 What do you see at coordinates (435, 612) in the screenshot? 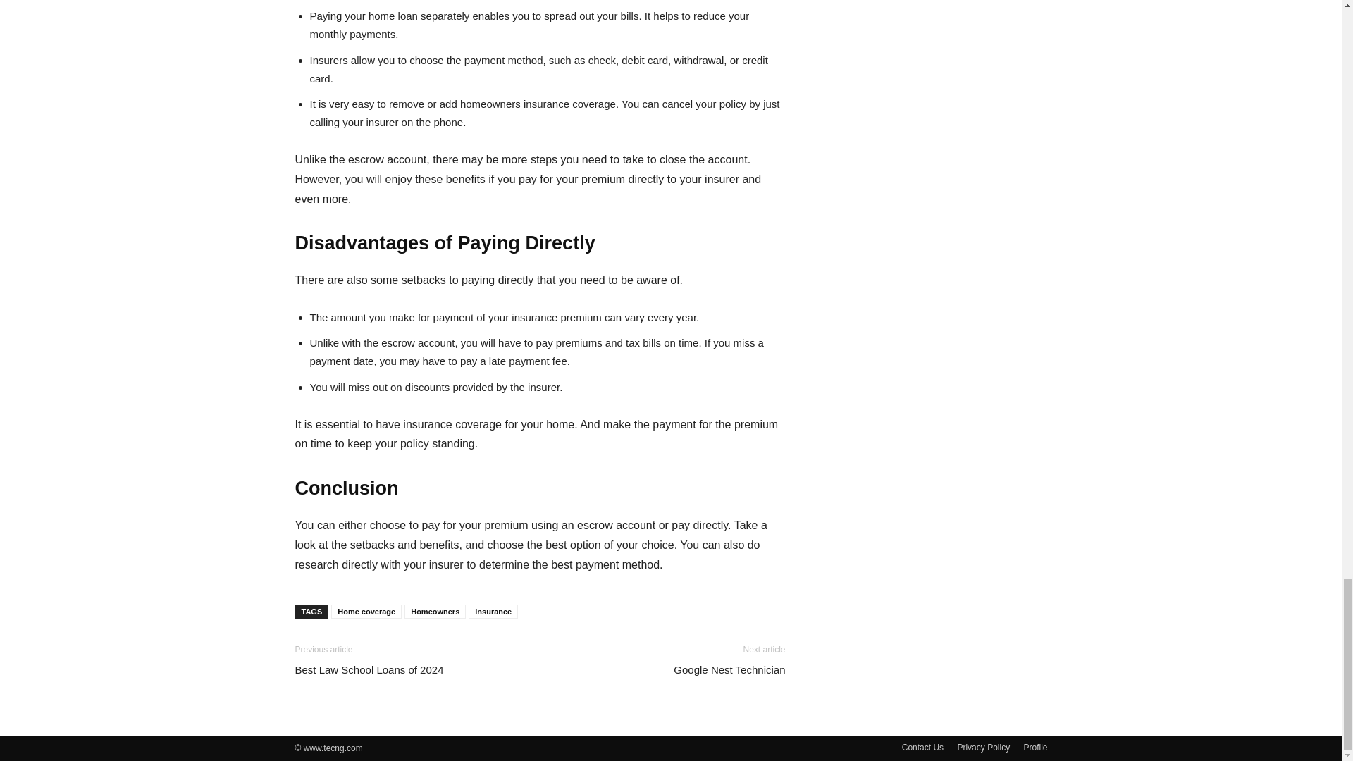
I see `Homeowners` at bounding box center [435, 612].